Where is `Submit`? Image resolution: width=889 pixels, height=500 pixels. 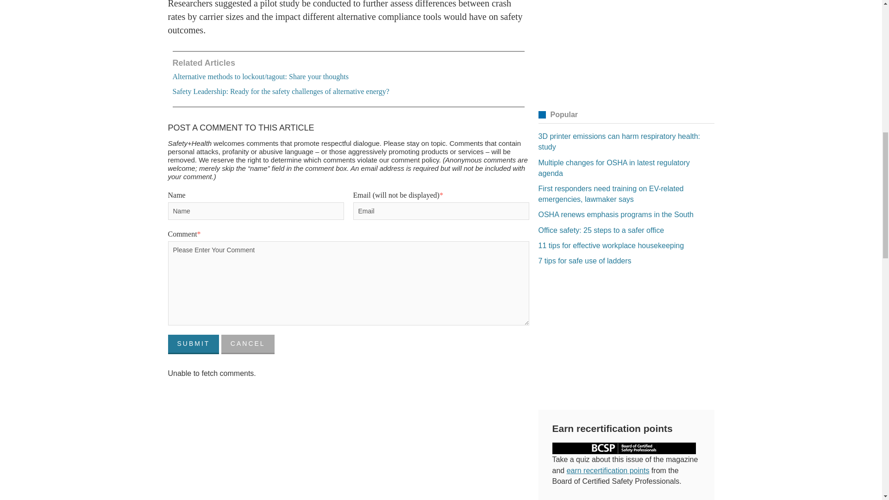 Submit is located at coordinates (193, 344).